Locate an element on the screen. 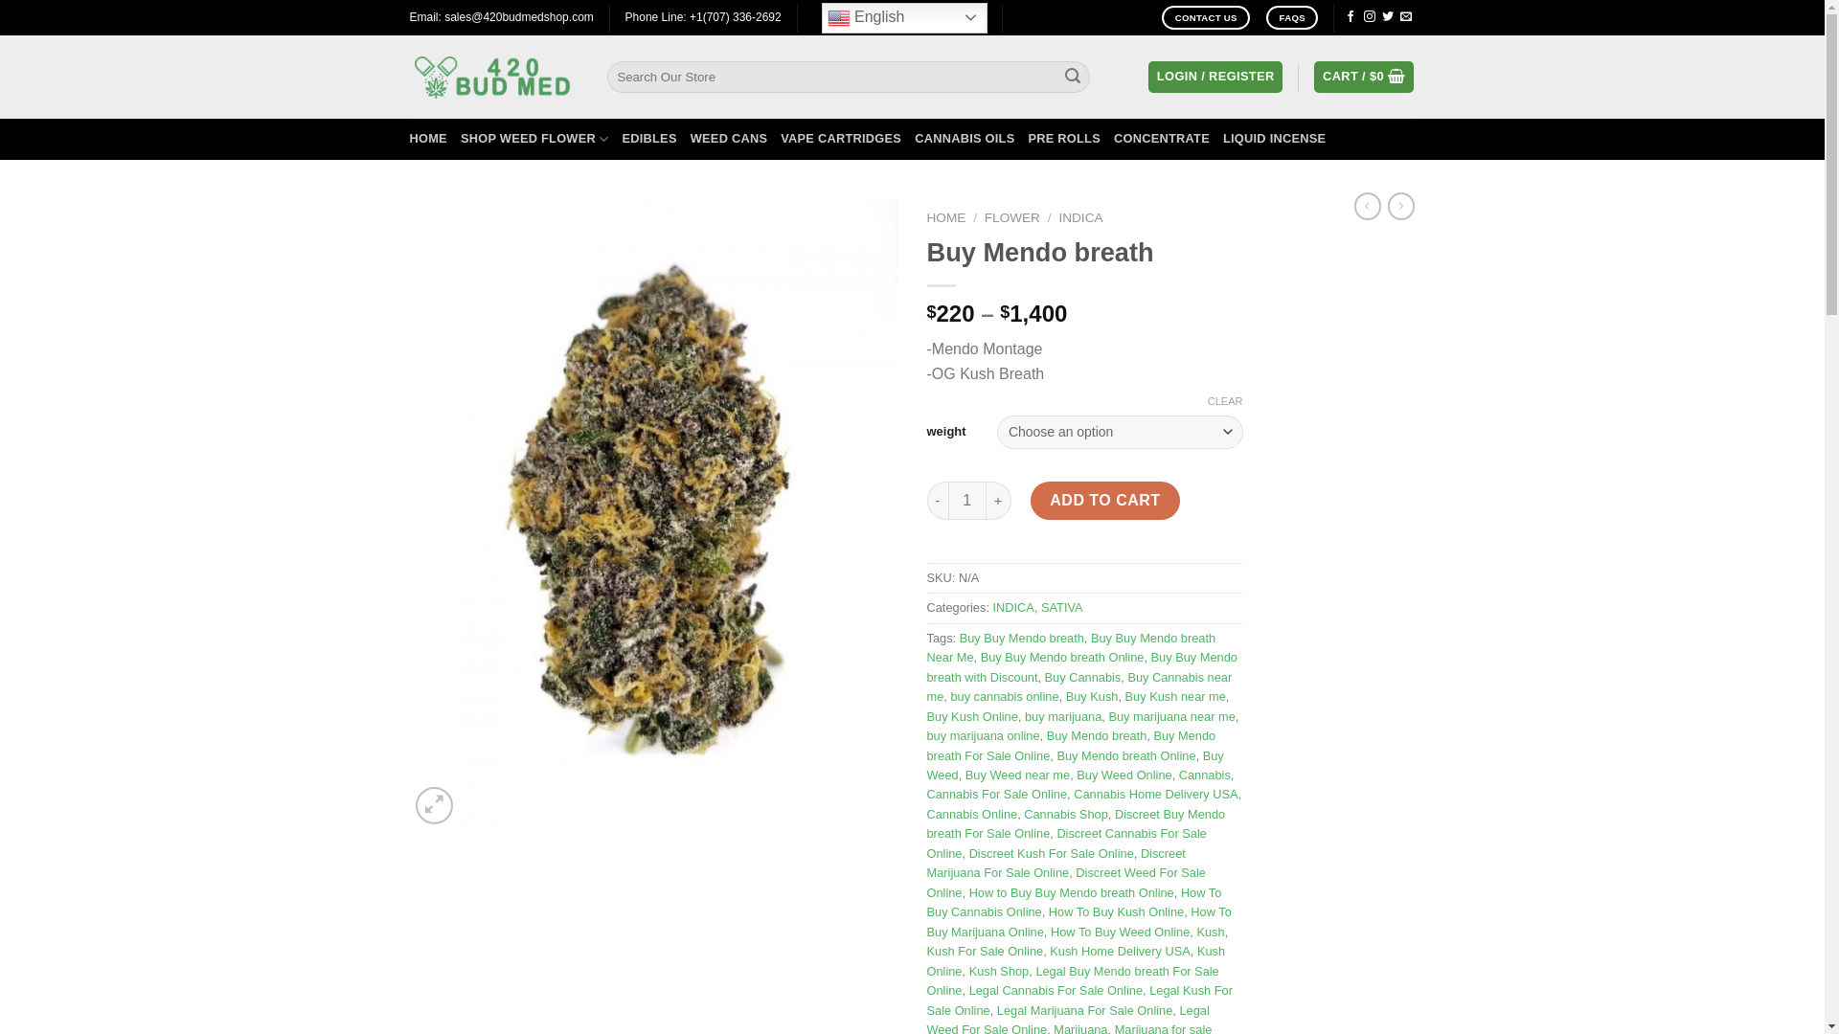  LIQUID INCENSE is located at coordinates (1274, 139).